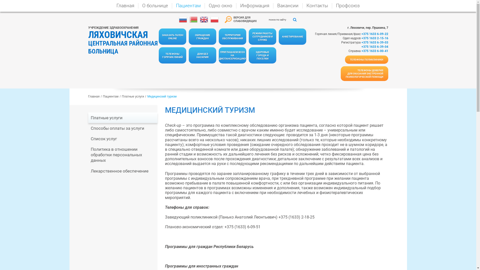 The image size is (480, 270). I want to click on Belarusian, so click(193, 19).